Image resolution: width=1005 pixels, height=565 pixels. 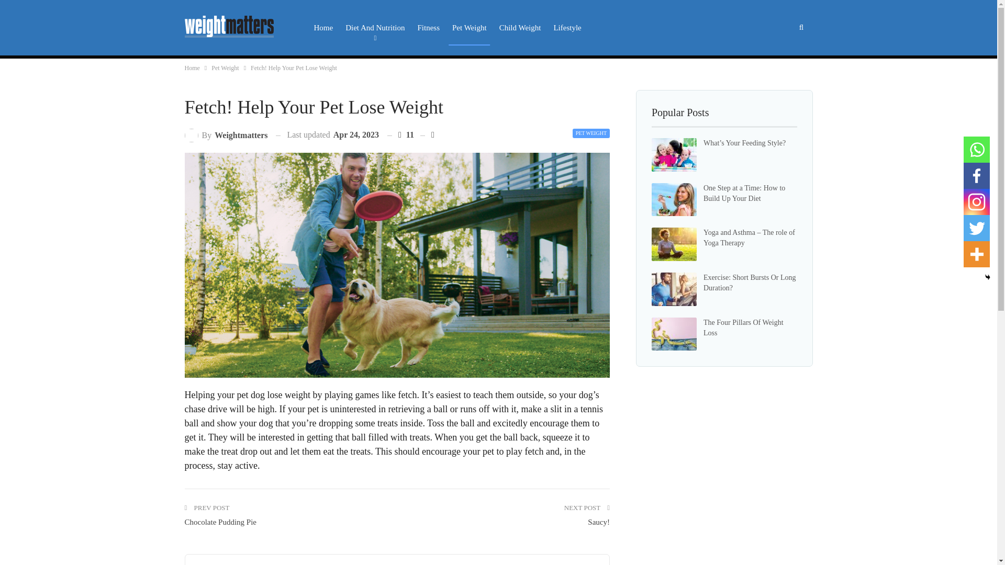 I want to click on PET WEIGHT, so click(x=591, y=133).